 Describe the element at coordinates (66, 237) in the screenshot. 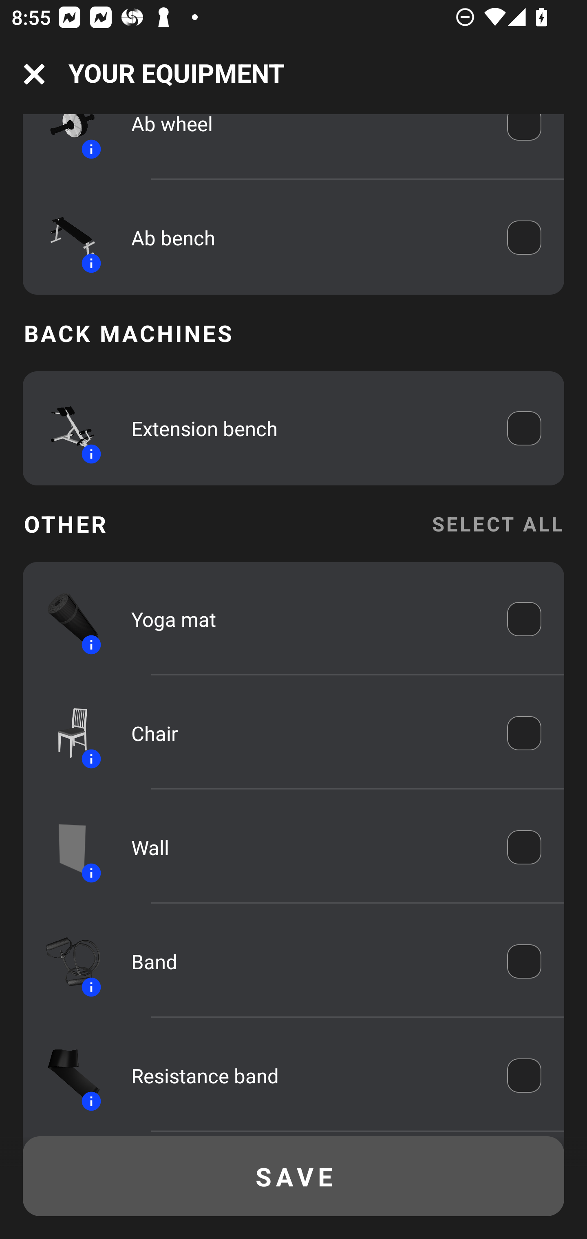

I see `Equipment icon Information icon` at that location.